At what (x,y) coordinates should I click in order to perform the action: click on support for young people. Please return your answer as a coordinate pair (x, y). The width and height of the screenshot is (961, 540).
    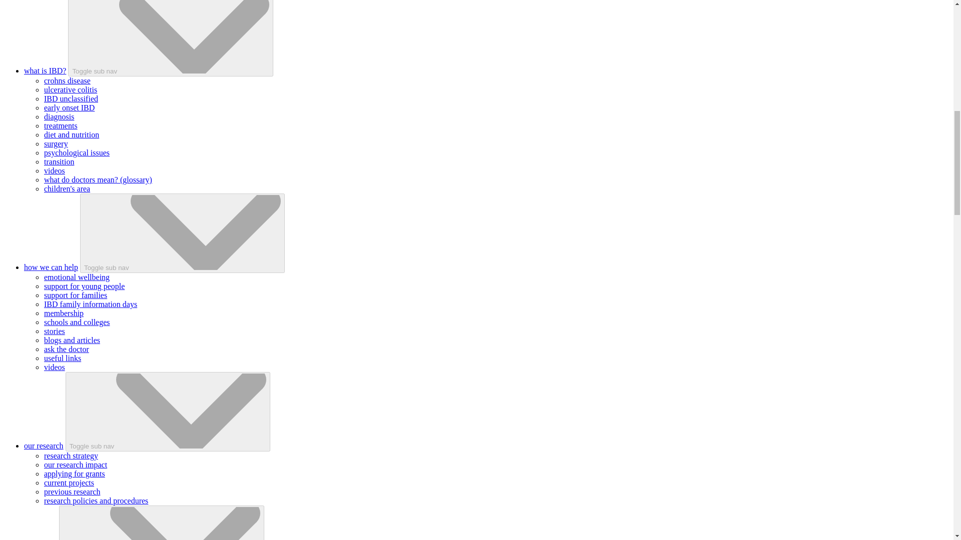
    Looking at the image, I should click on (84, 286).